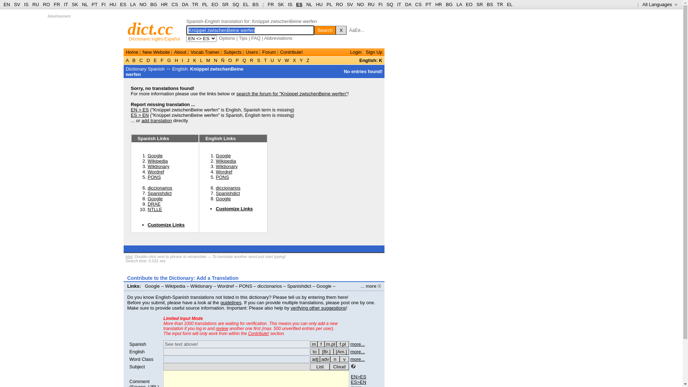 The width and height of the screenshot is (688, 387). What do you see at coordinates (183, 60) in the screenshot?
I see `I` at bounding box center [183, 60].